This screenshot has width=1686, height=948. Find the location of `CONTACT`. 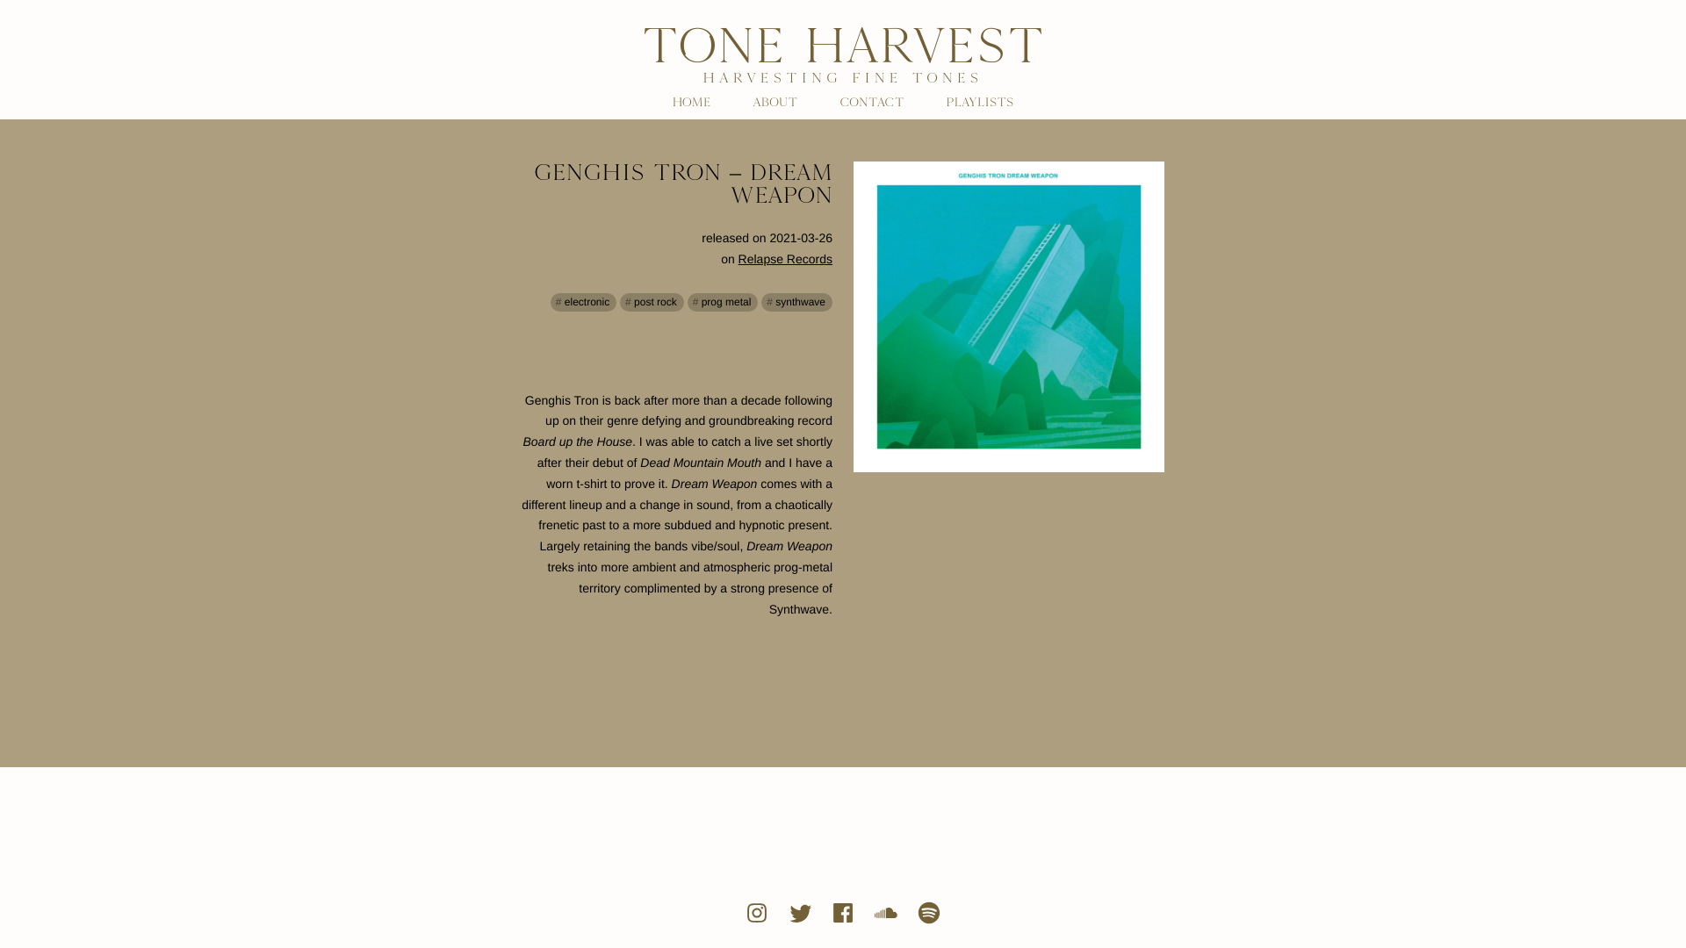

CONTACT is located at coordinates (871, 103).